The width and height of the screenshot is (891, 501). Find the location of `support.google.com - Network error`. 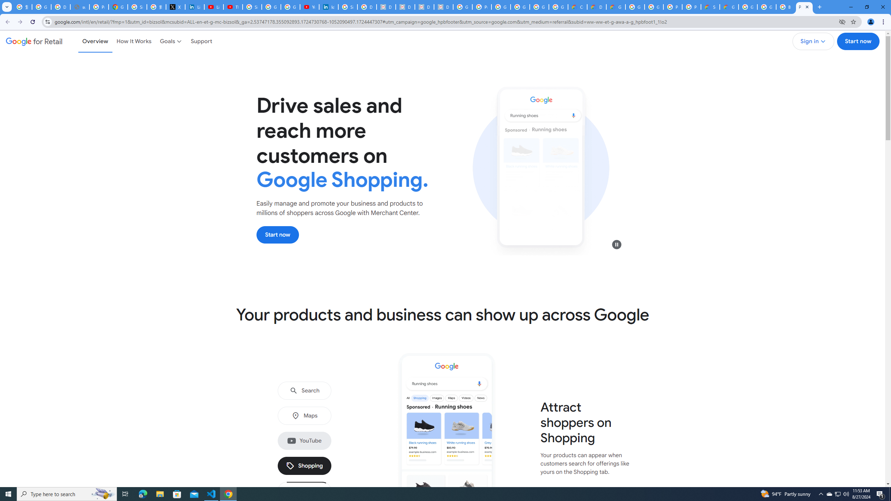

support.google.com - Network error is located at coordinates (80, 7).